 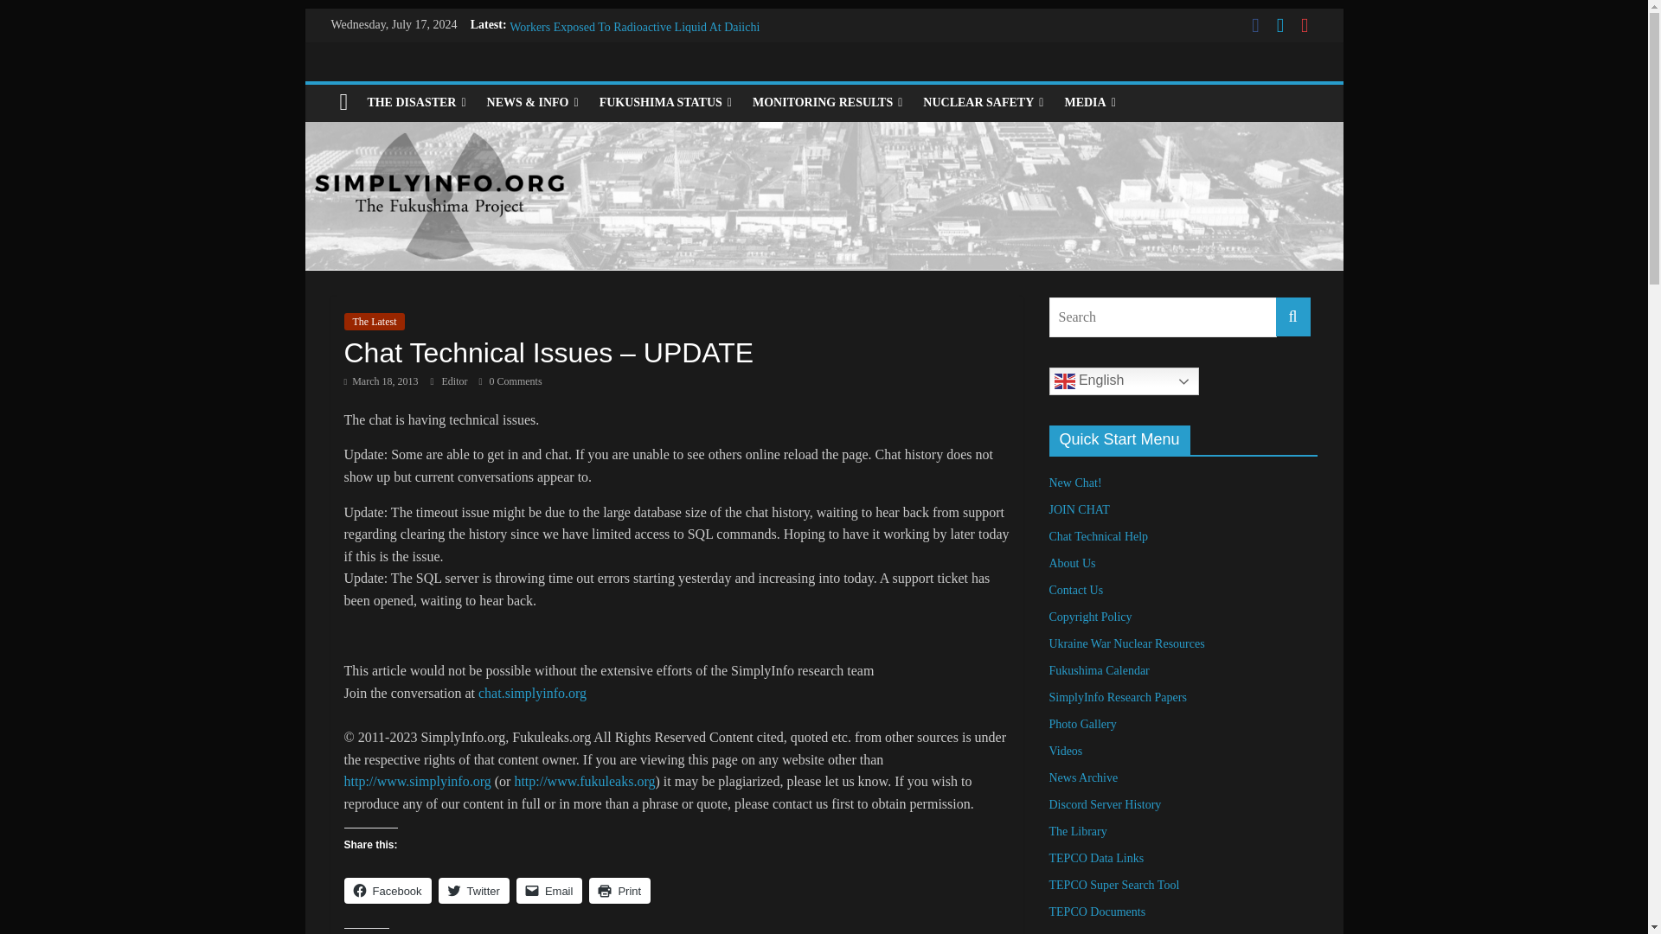 What do you see at coordinates (388, 891) in the screenshot?
I see `Click to share on Facebook` at bounding box center [388, 891].